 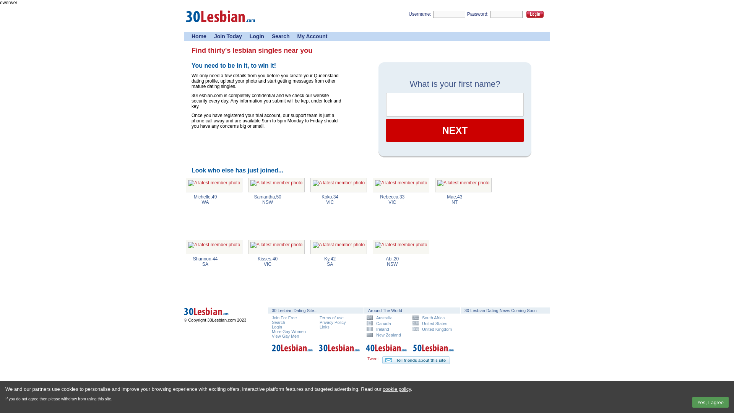 I want to click on Login, so click(x=257, y=36).